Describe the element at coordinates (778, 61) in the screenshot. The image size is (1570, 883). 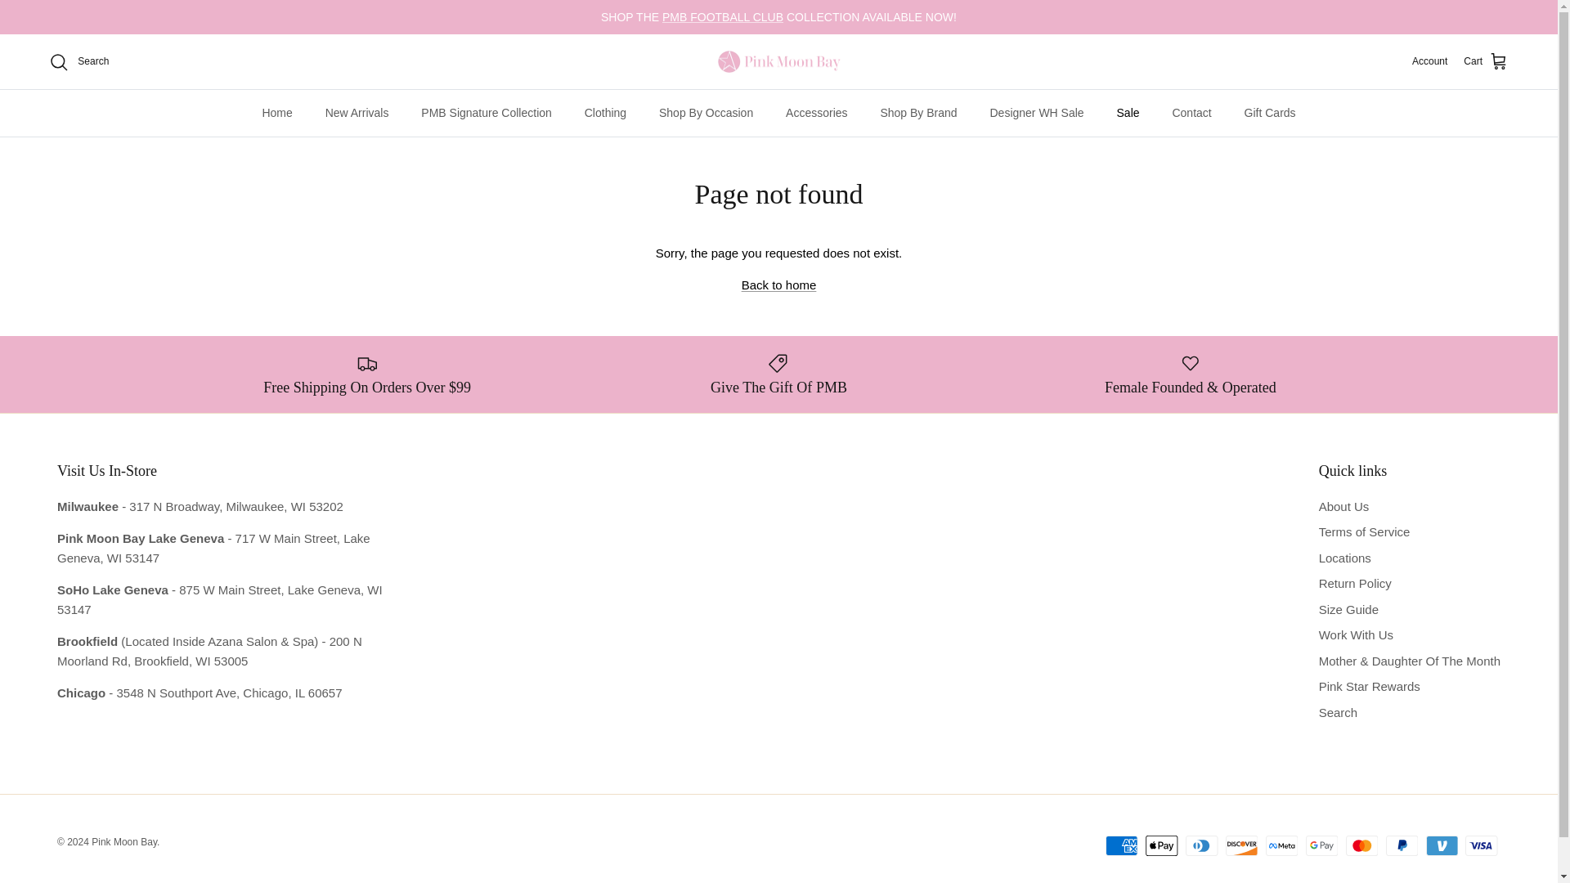
I see `Pink Moon Bay` at that location.